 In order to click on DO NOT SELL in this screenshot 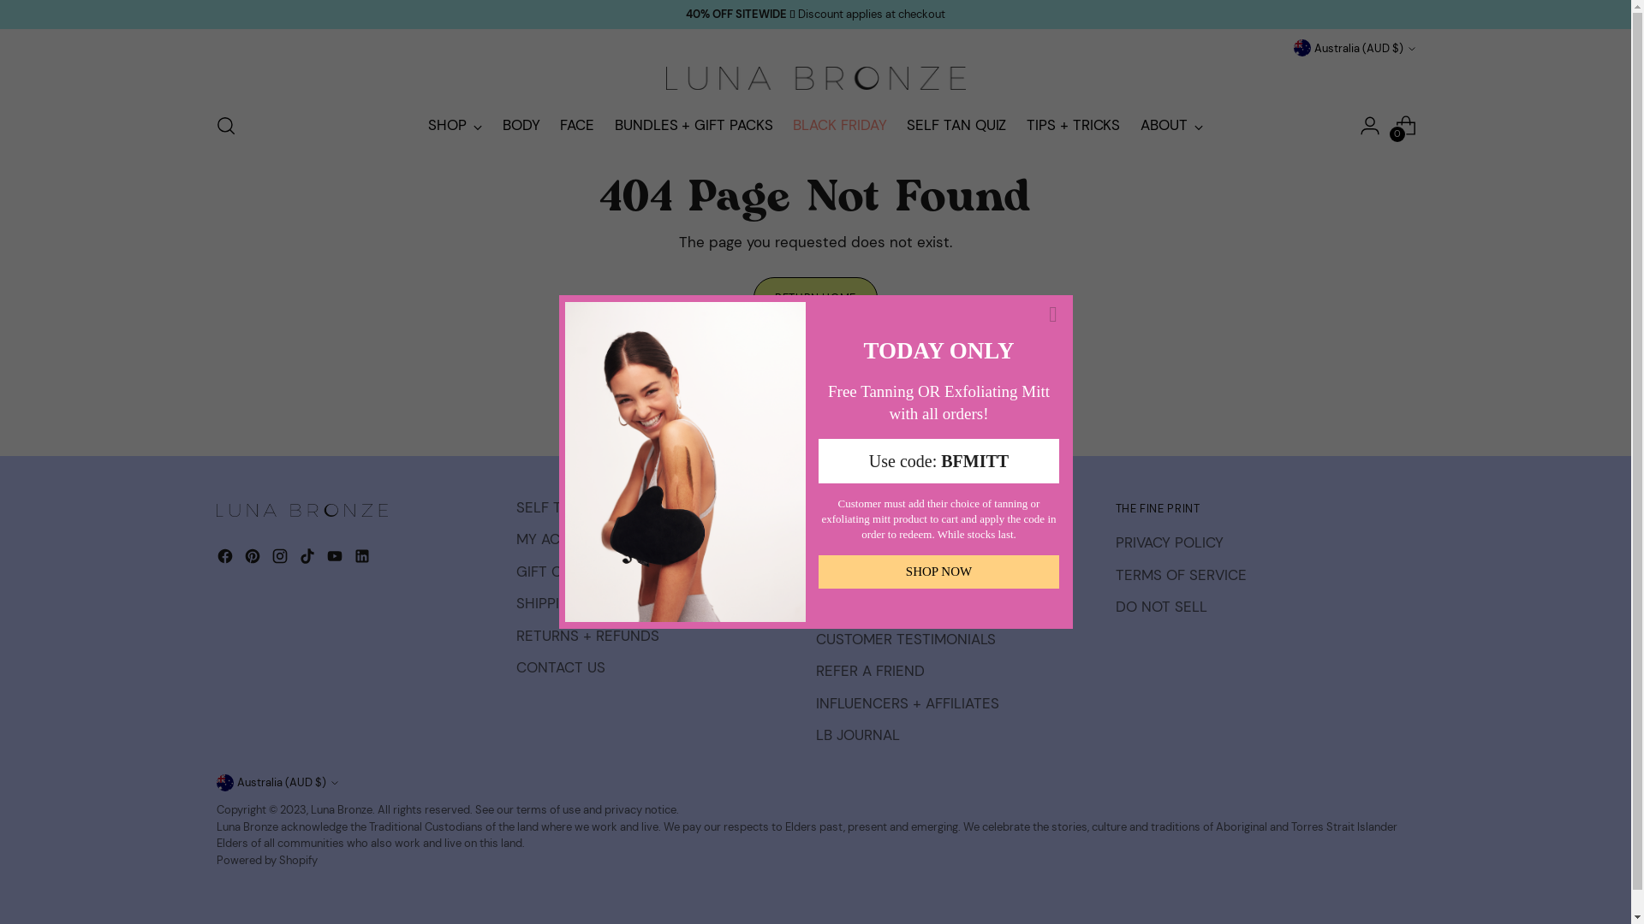, I will do `click(1161, 607)`.